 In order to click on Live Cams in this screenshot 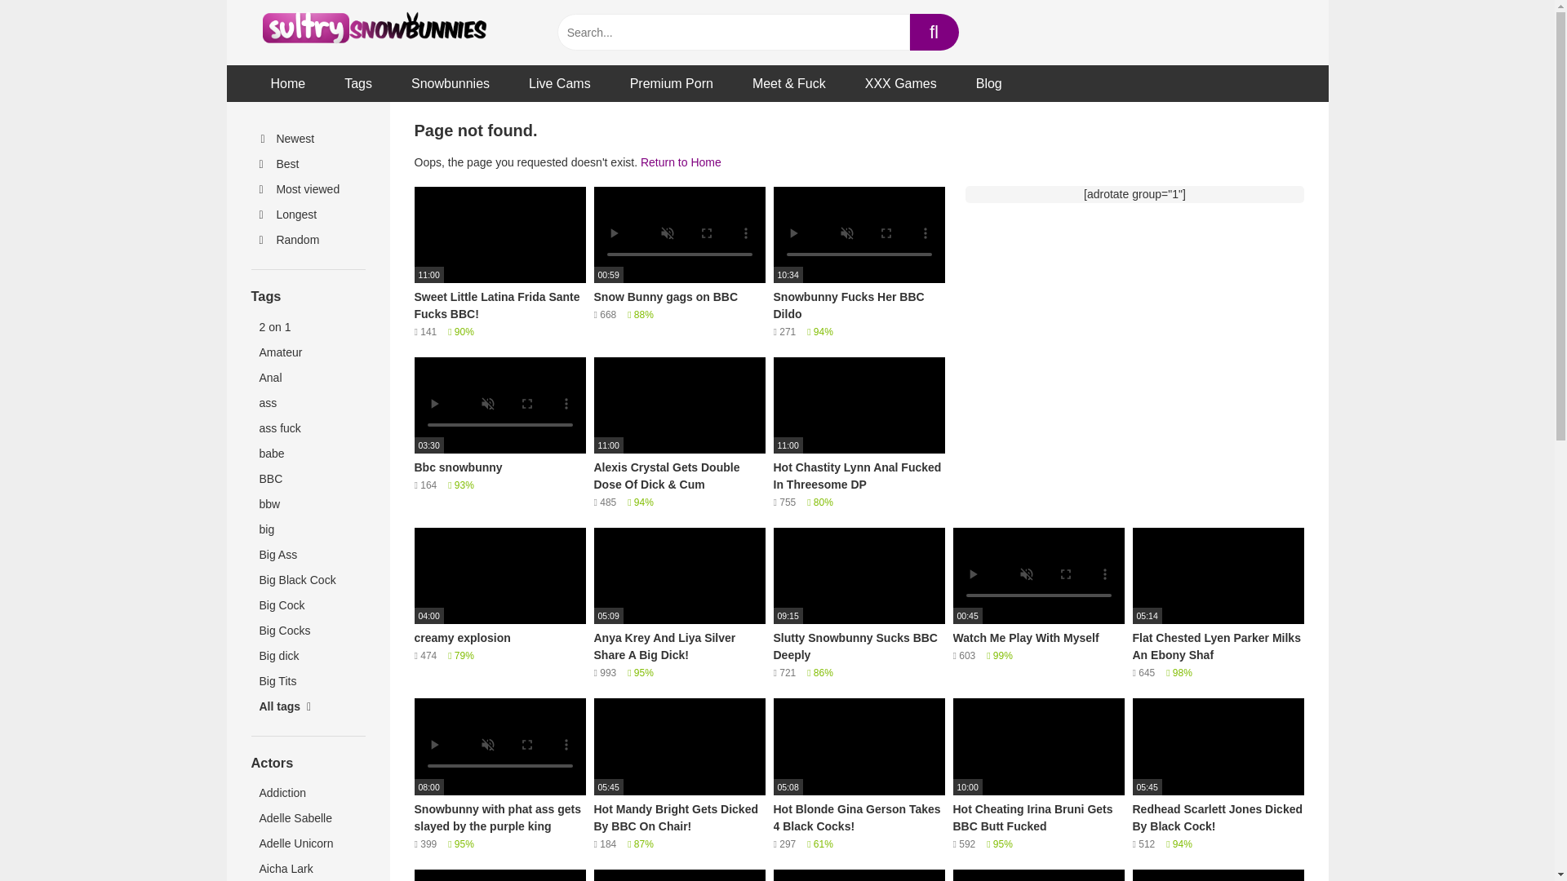, I will do `click(560, 83)`.